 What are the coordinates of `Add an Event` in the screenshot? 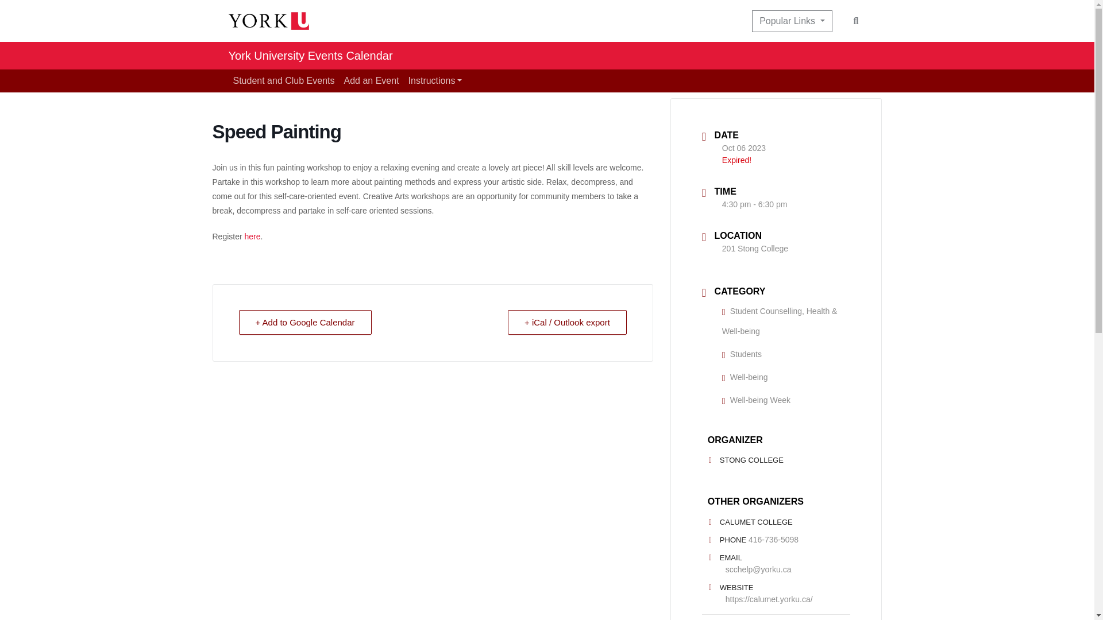 It's located at (371, 80).